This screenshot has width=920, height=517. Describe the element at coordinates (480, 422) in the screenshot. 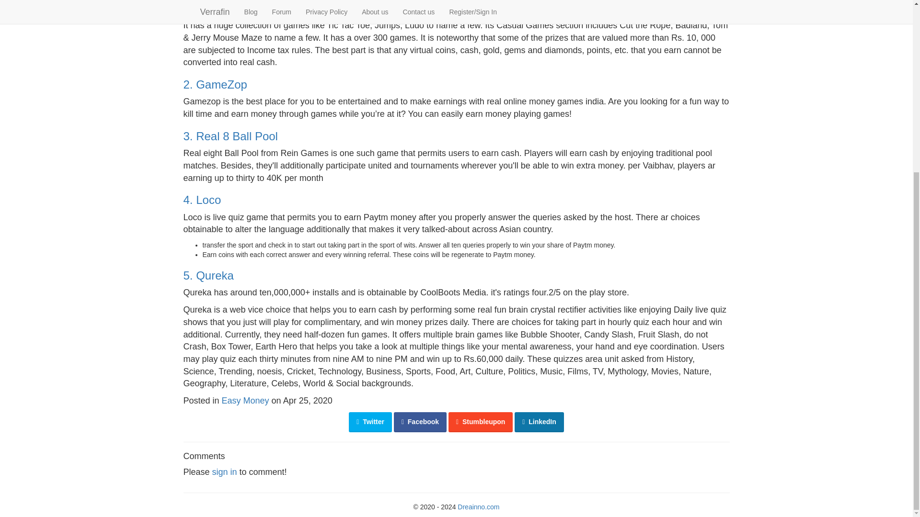

I see `  Stumbleupon` at that location.